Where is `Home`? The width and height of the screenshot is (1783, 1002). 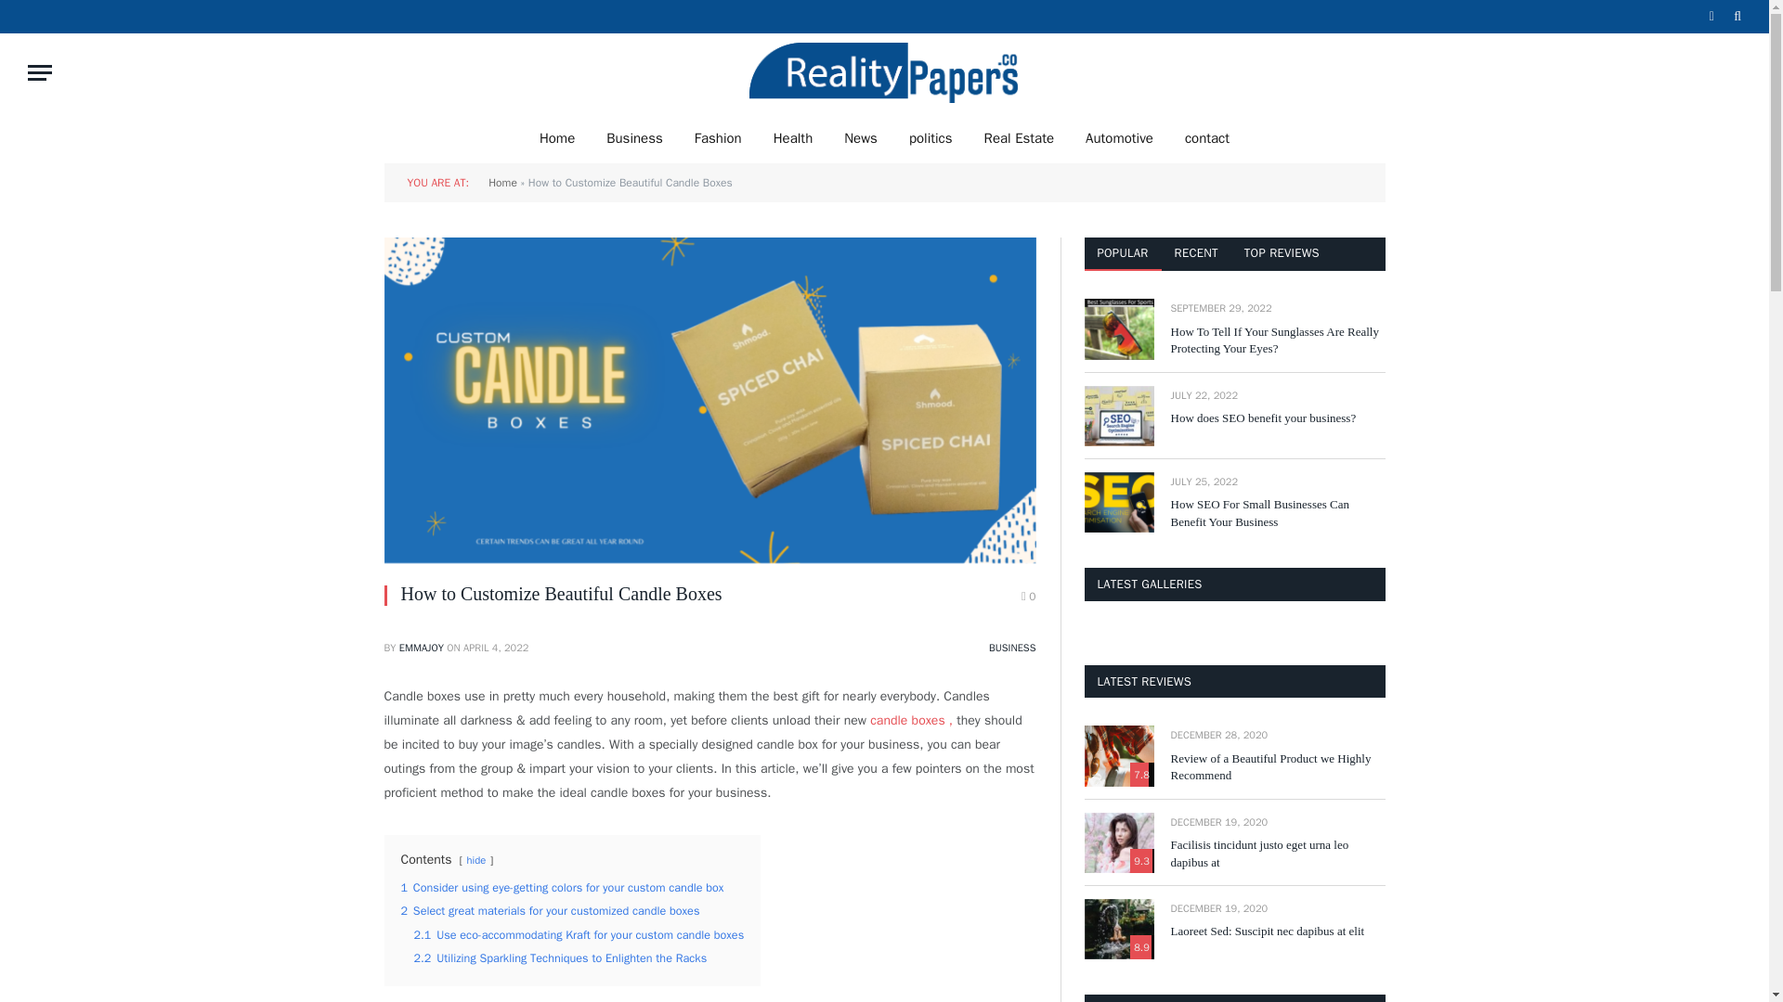 Home is located at coordinates (557, 137).